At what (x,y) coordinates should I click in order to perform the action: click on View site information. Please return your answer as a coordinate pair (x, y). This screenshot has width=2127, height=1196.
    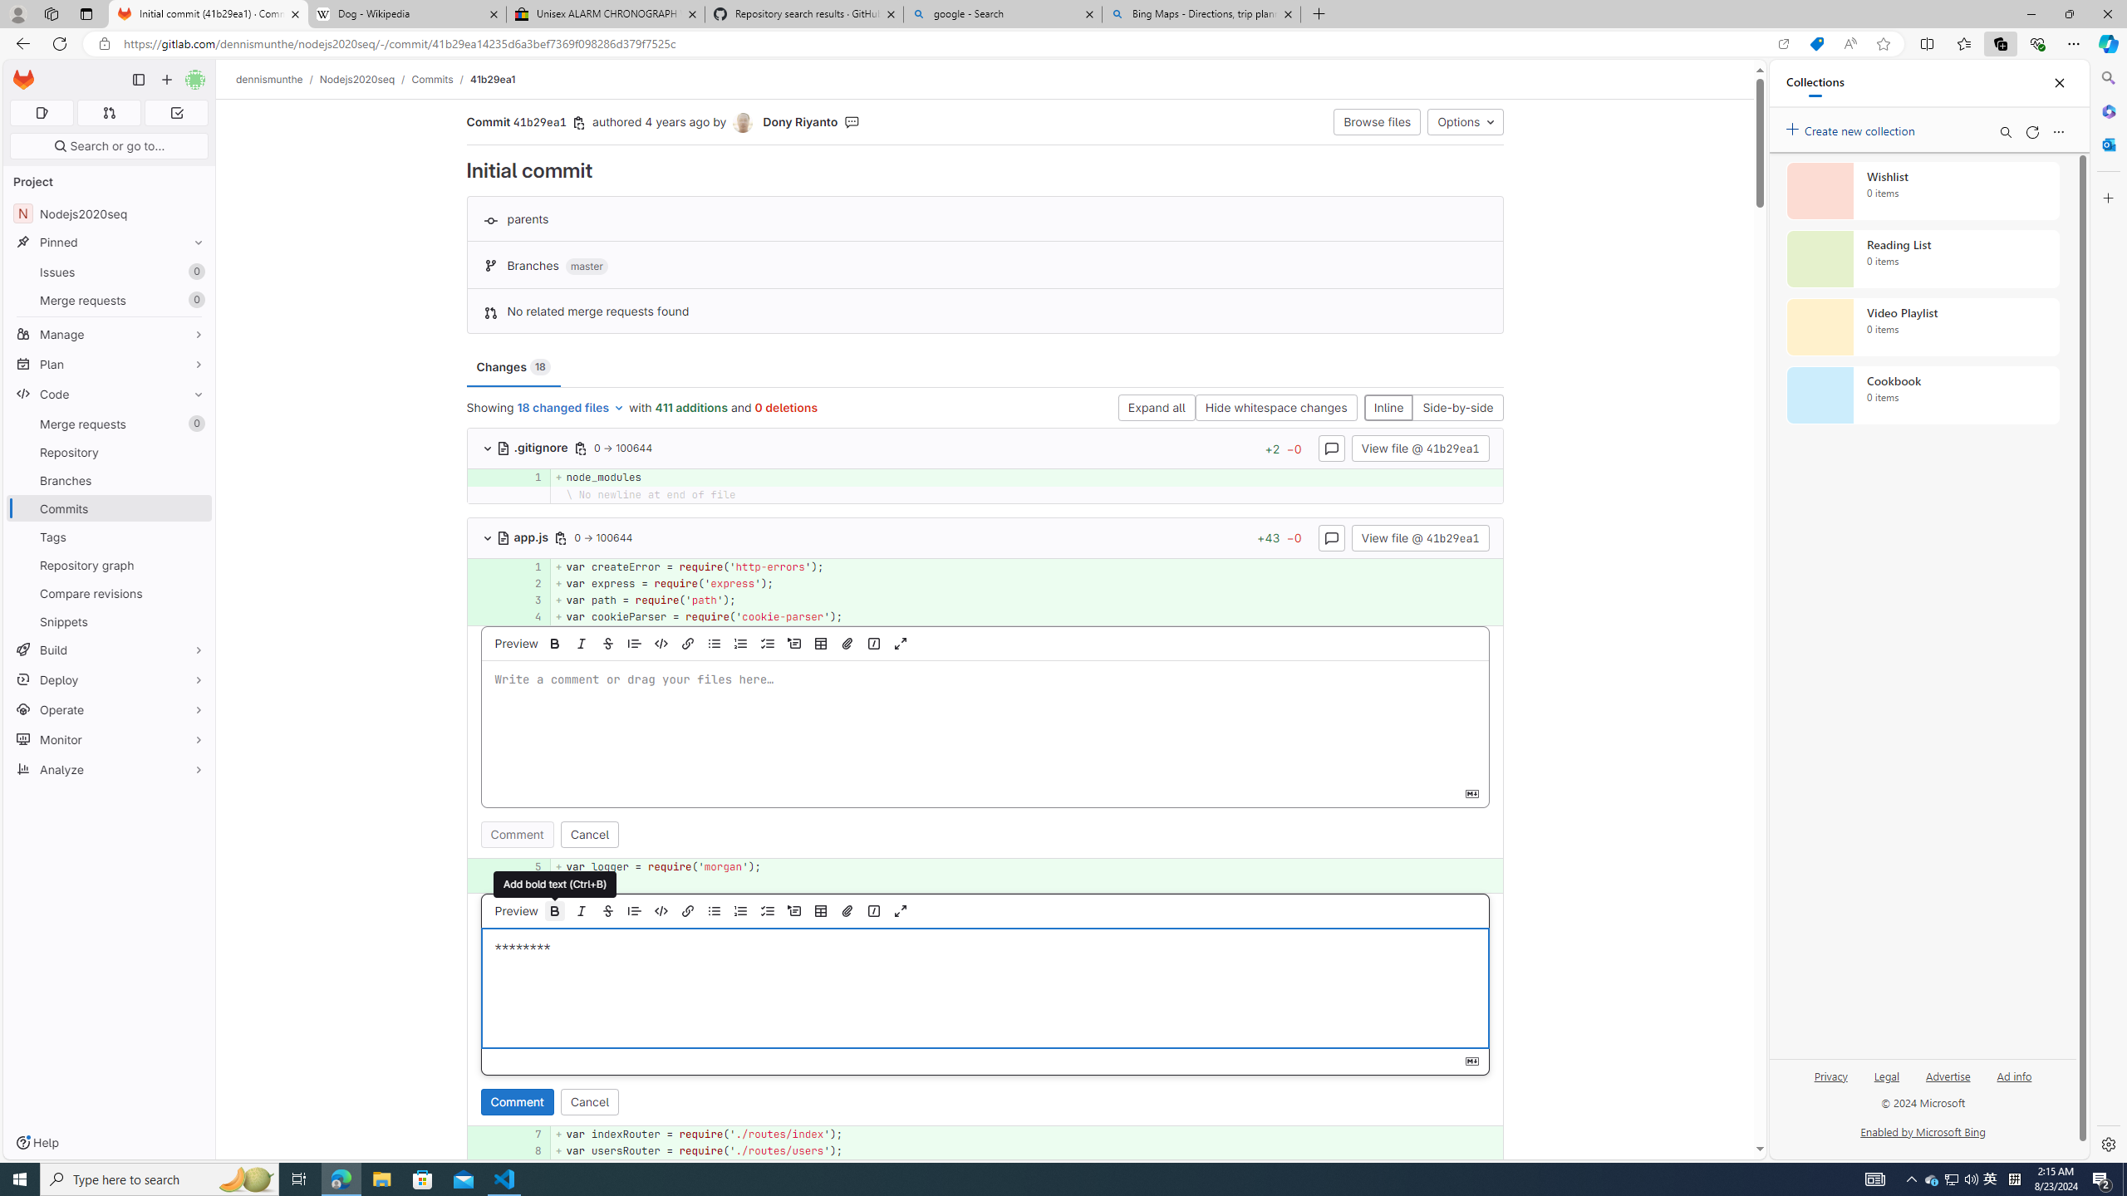
    Looking at the image, I should click on (103, 44).